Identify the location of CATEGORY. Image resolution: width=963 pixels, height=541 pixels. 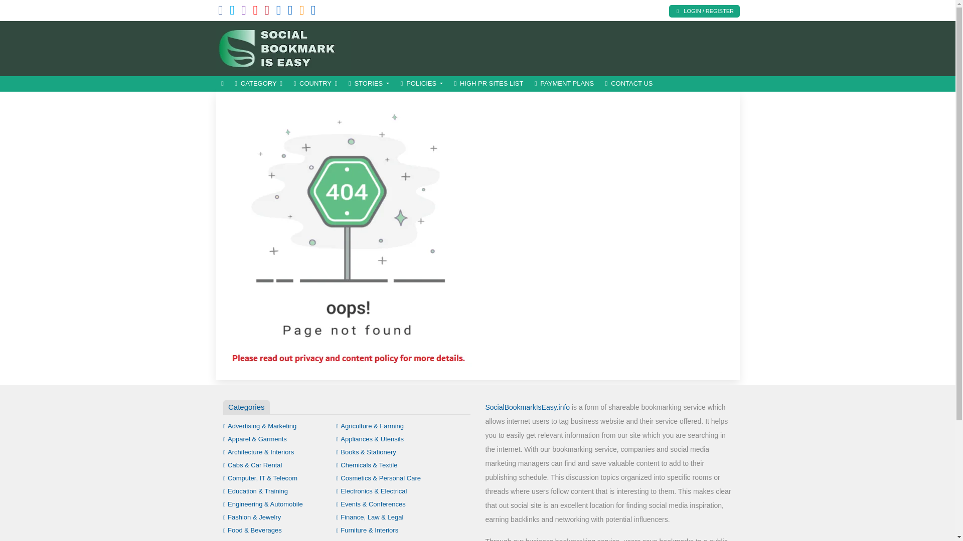
(258, 84).